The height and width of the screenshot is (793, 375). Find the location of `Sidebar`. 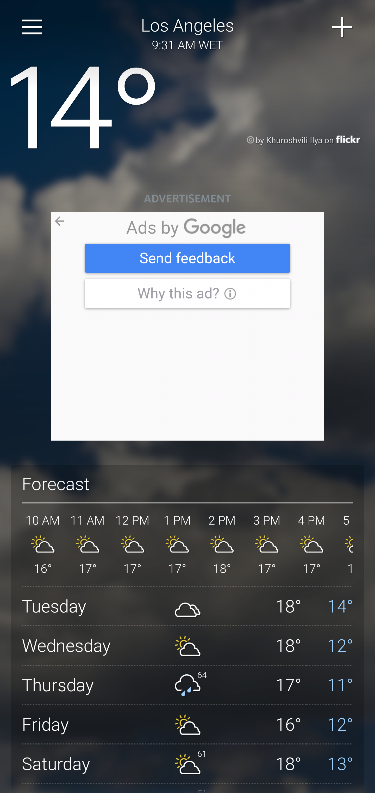

Sidebar is located at coordinates (32, 27).